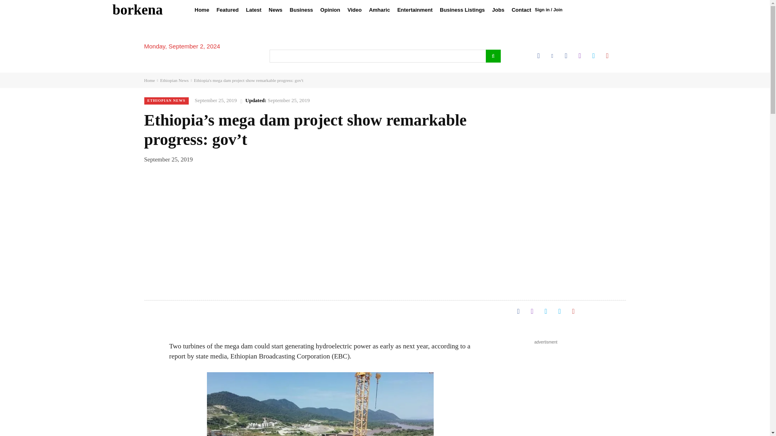  I want to click on Entertainment, so click(415, 10).